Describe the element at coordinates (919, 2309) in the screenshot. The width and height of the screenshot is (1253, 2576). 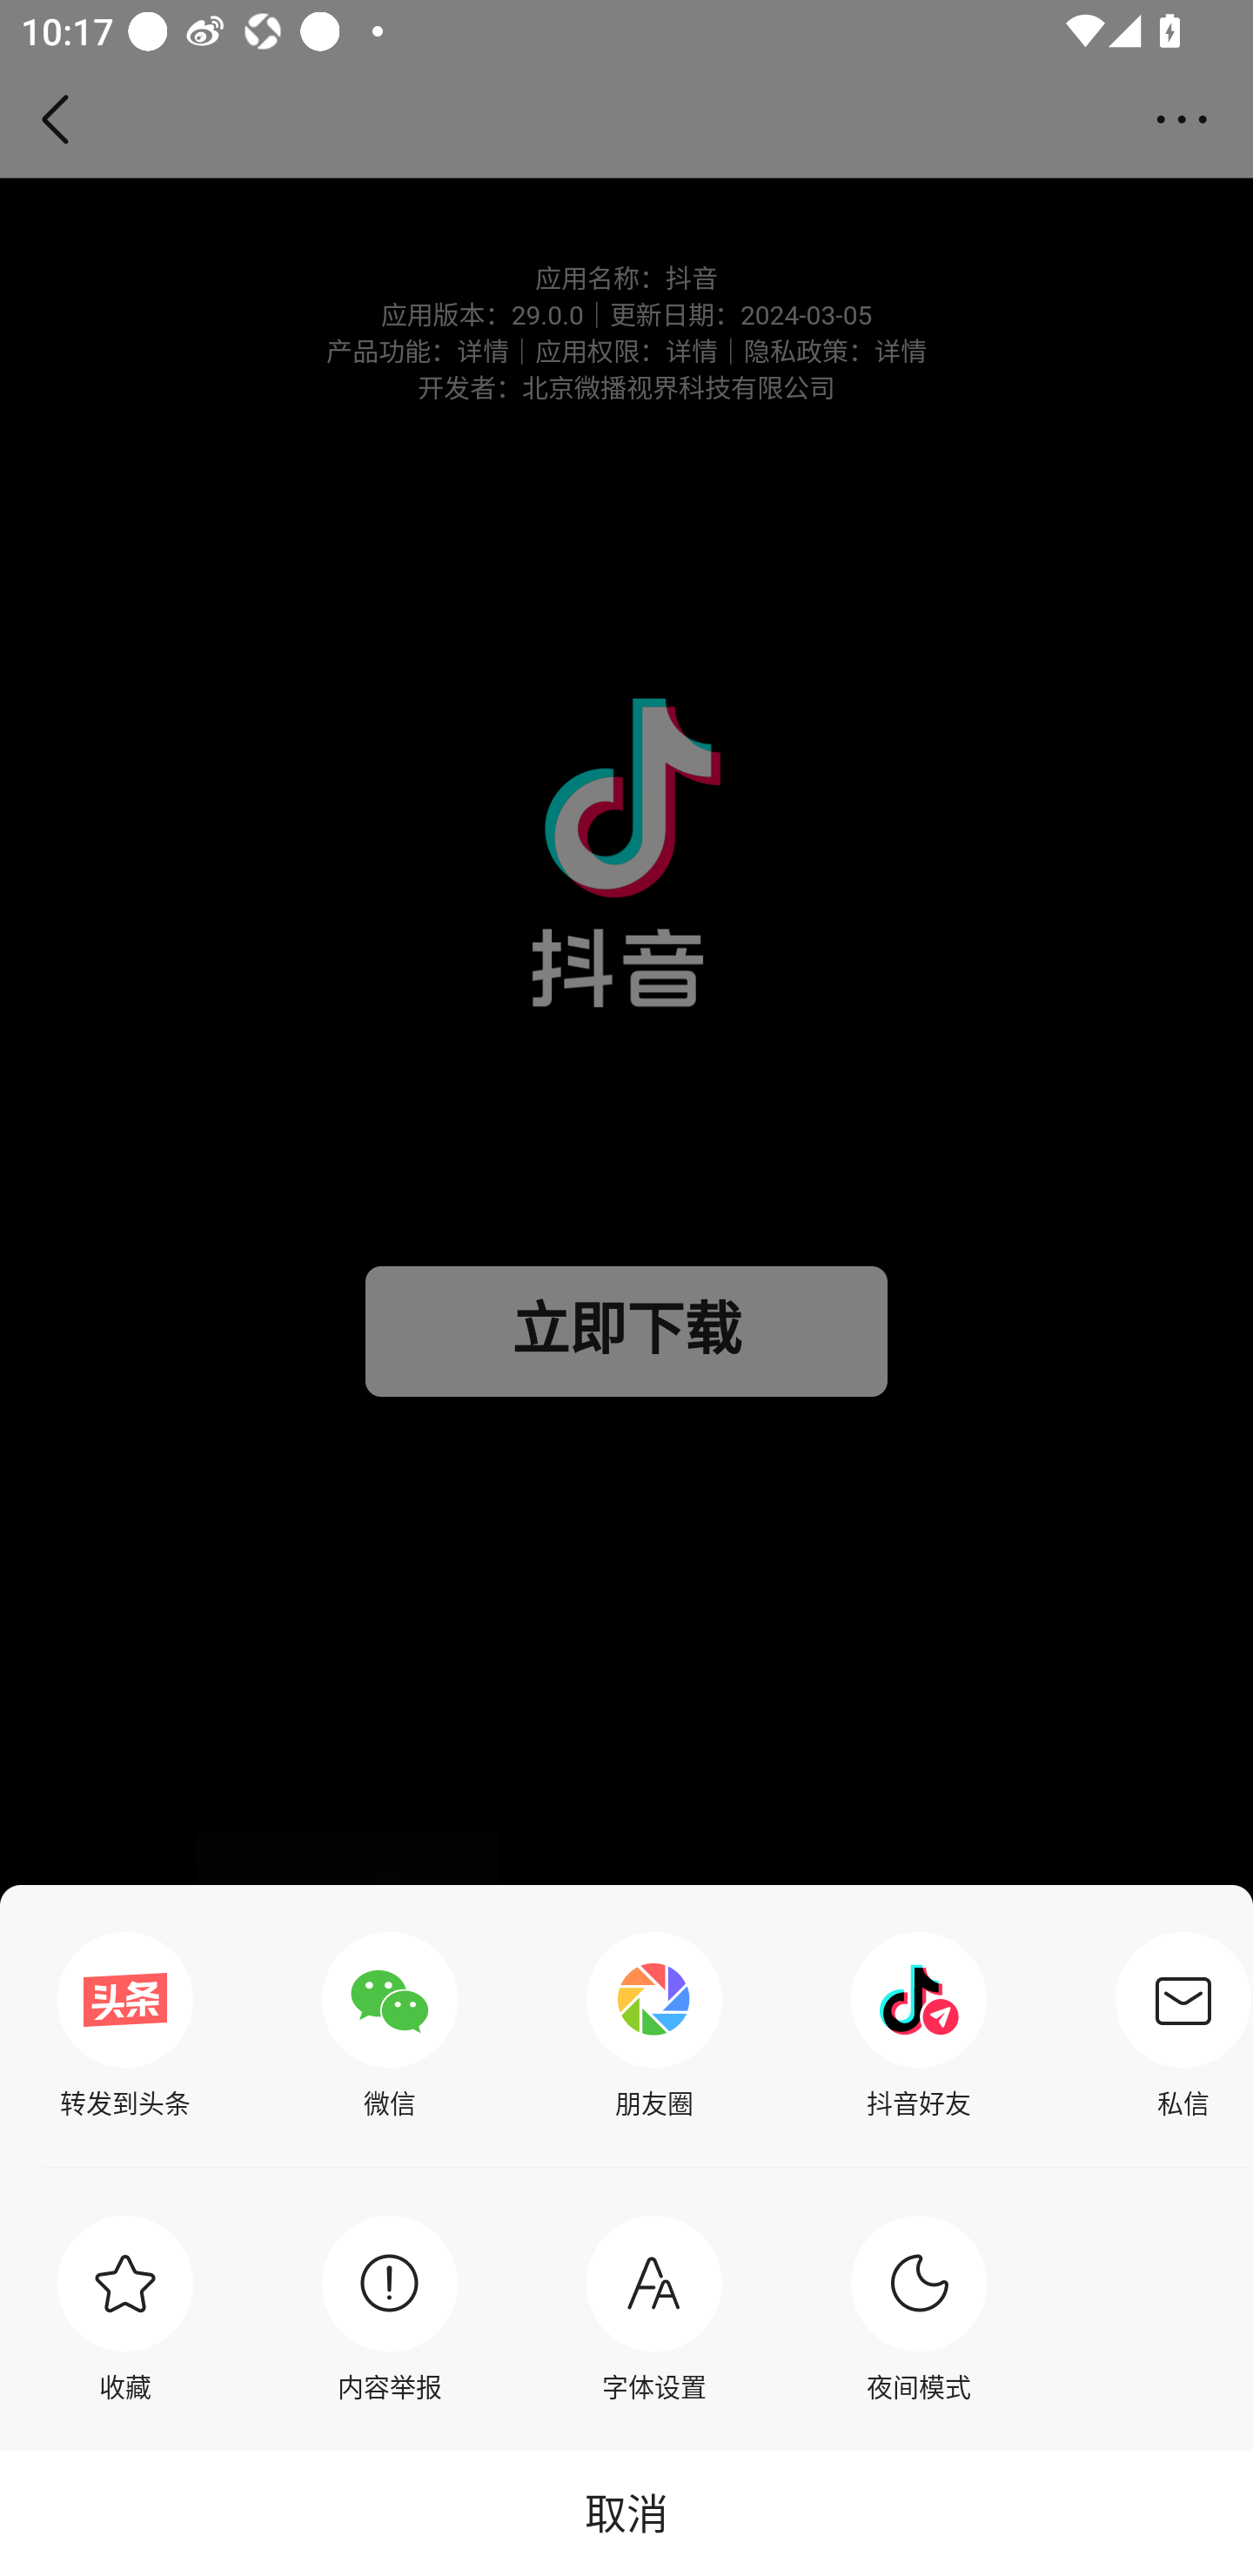
I see `夜间模式` at that location.